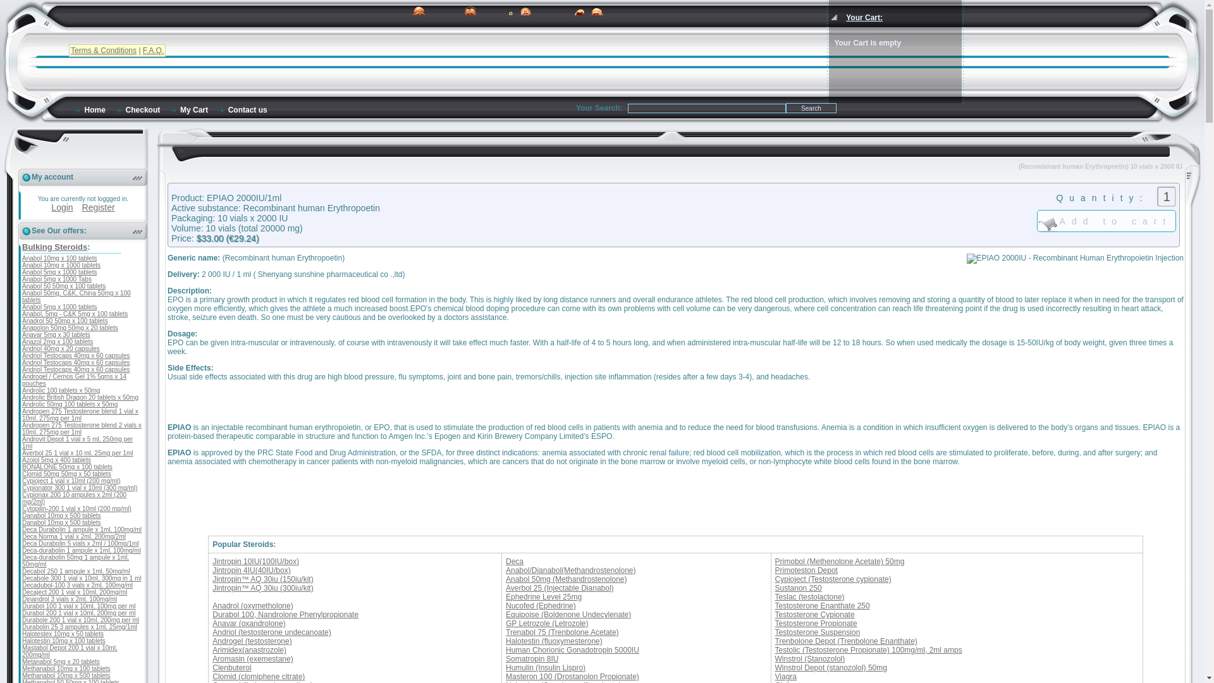  I want to click on Your Cart:, so click(864, 17).